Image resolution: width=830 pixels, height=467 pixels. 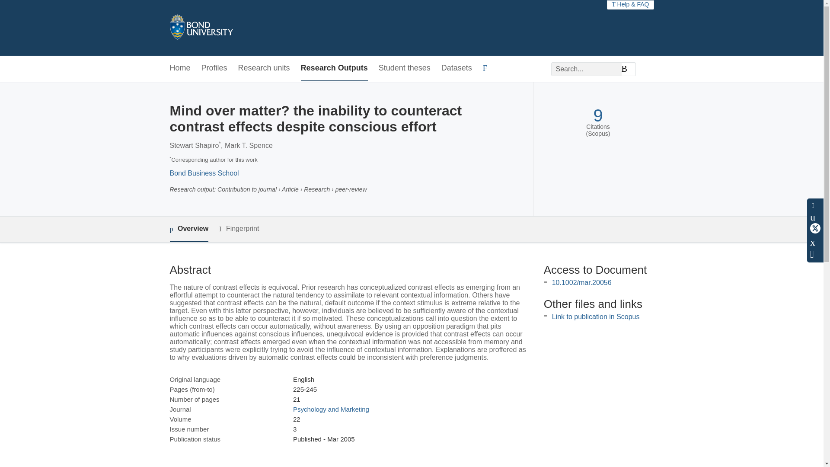 I want to click on Psychology and Marketing, so click(x=331, y=409).